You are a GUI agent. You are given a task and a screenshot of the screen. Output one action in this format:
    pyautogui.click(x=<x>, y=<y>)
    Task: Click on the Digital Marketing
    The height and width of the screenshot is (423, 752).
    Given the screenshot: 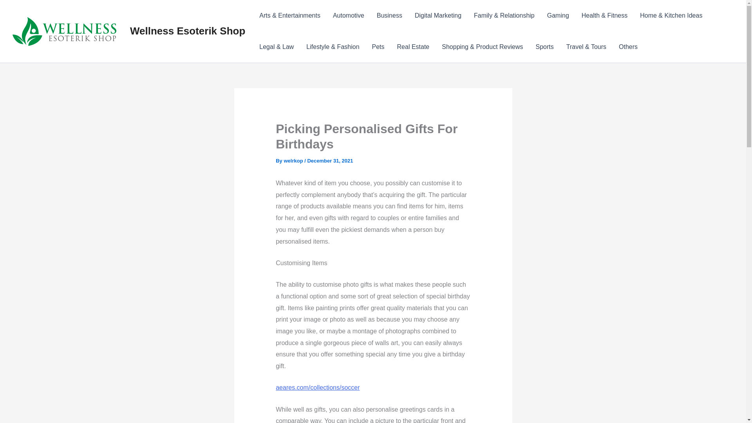 What is the action you would take?
    pyautogui.click(x=438, y=16)
    